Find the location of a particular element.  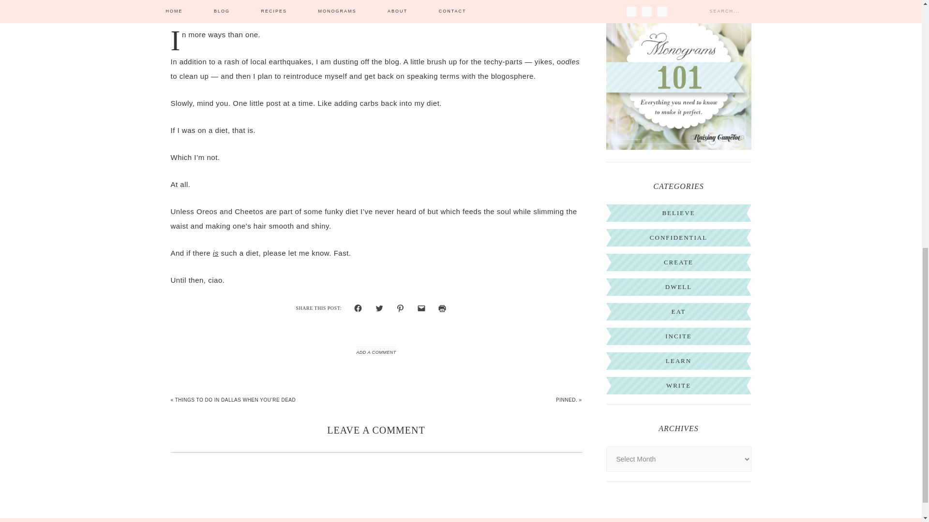

EAT is located at coordinates (679, 311).